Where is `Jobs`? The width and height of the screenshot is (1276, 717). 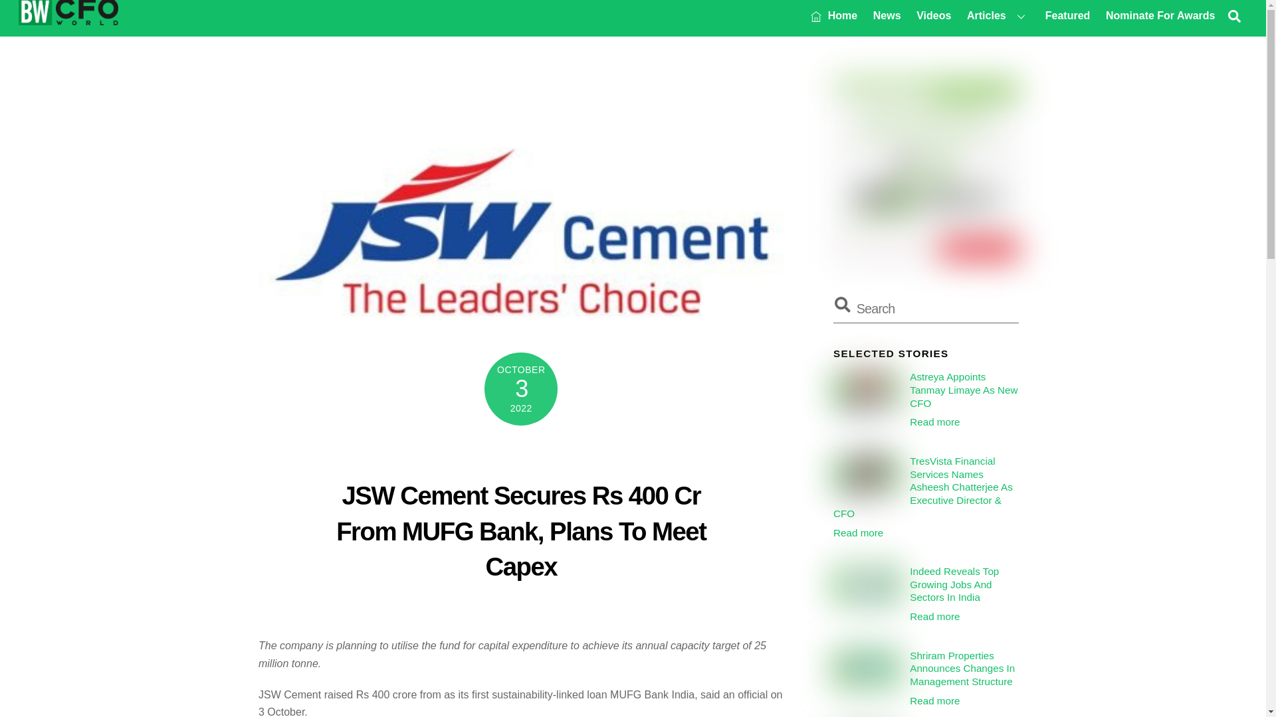
Jobs is located at coordinates (866, 585).